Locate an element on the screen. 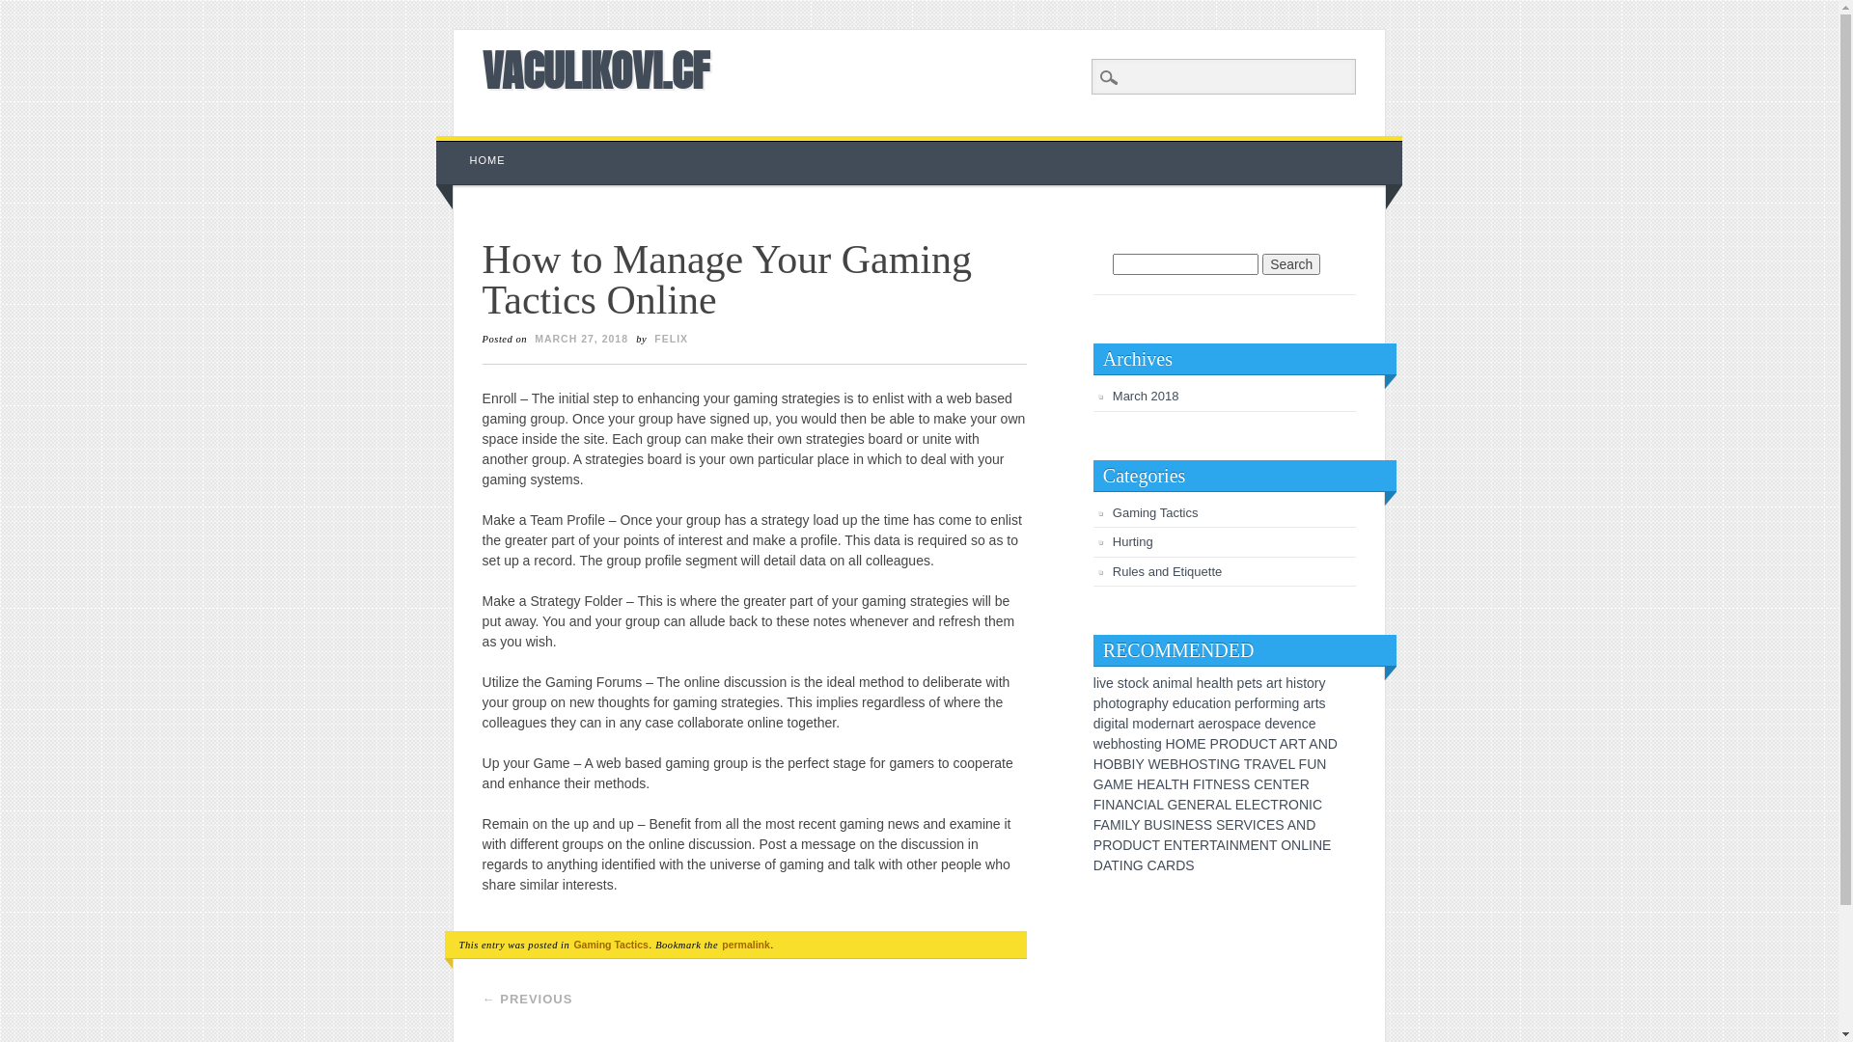 This screenshot has height=1042, width=1853. v is located at coordinates (1102, 683).